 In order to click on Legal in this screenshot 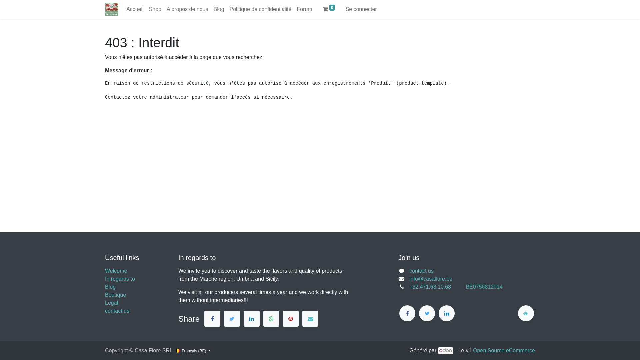, I will do `click(111, 303)`.